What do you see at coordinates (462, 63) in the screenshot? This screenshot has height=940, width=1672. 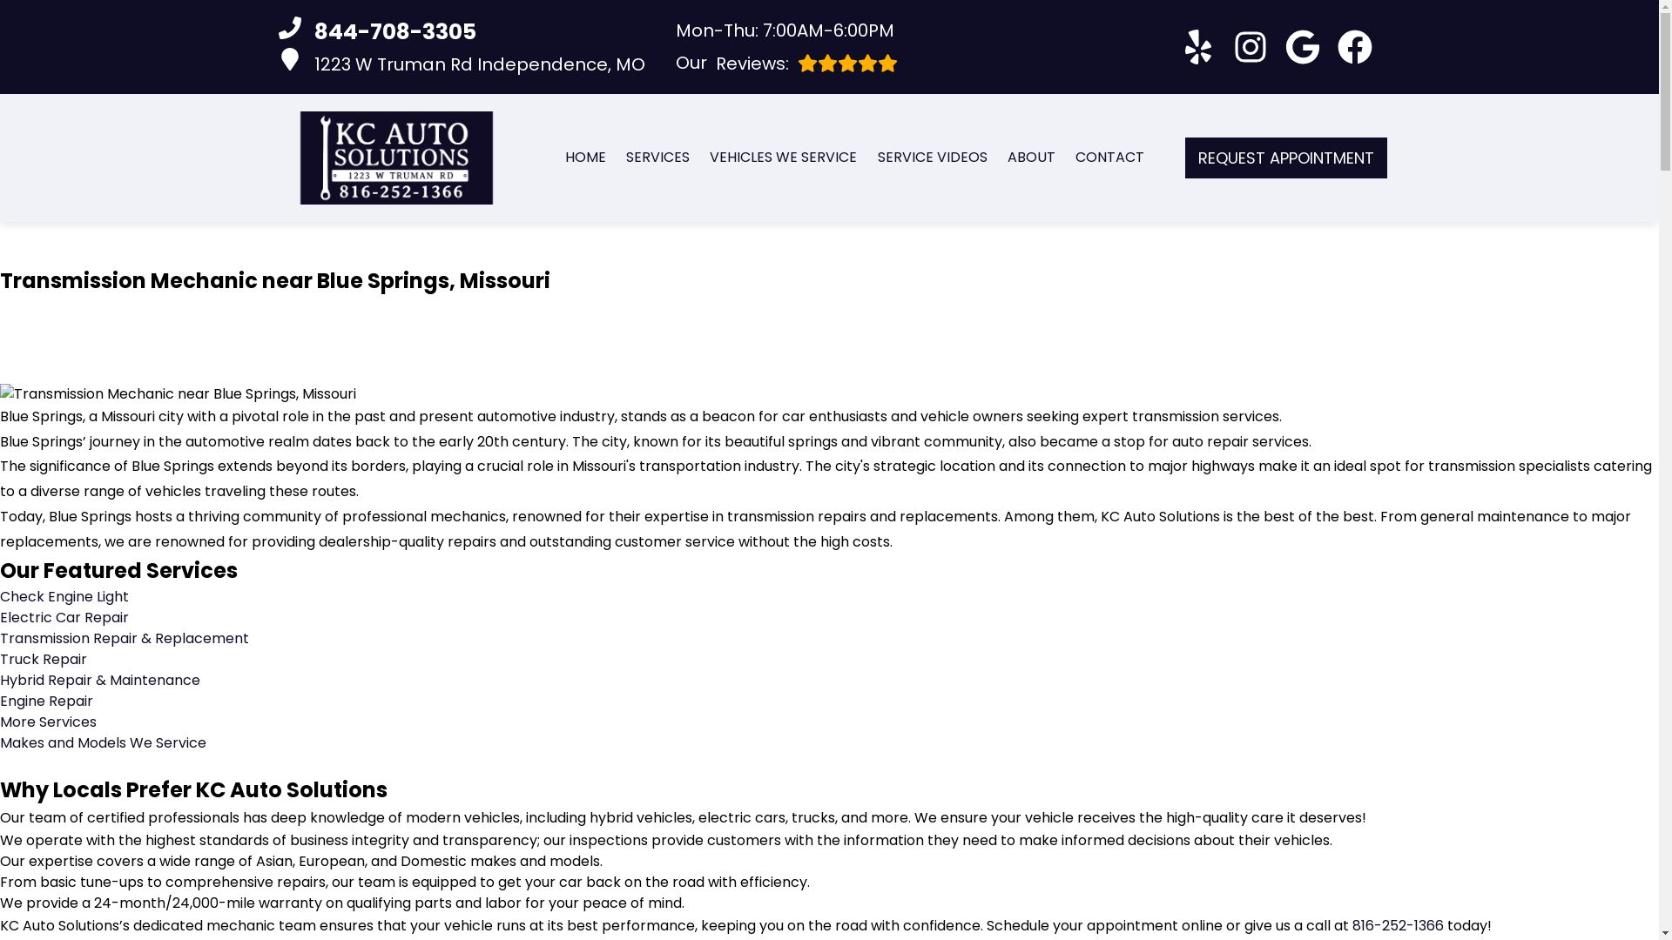 I see `SERVICES` at bounding box center [462, 63].